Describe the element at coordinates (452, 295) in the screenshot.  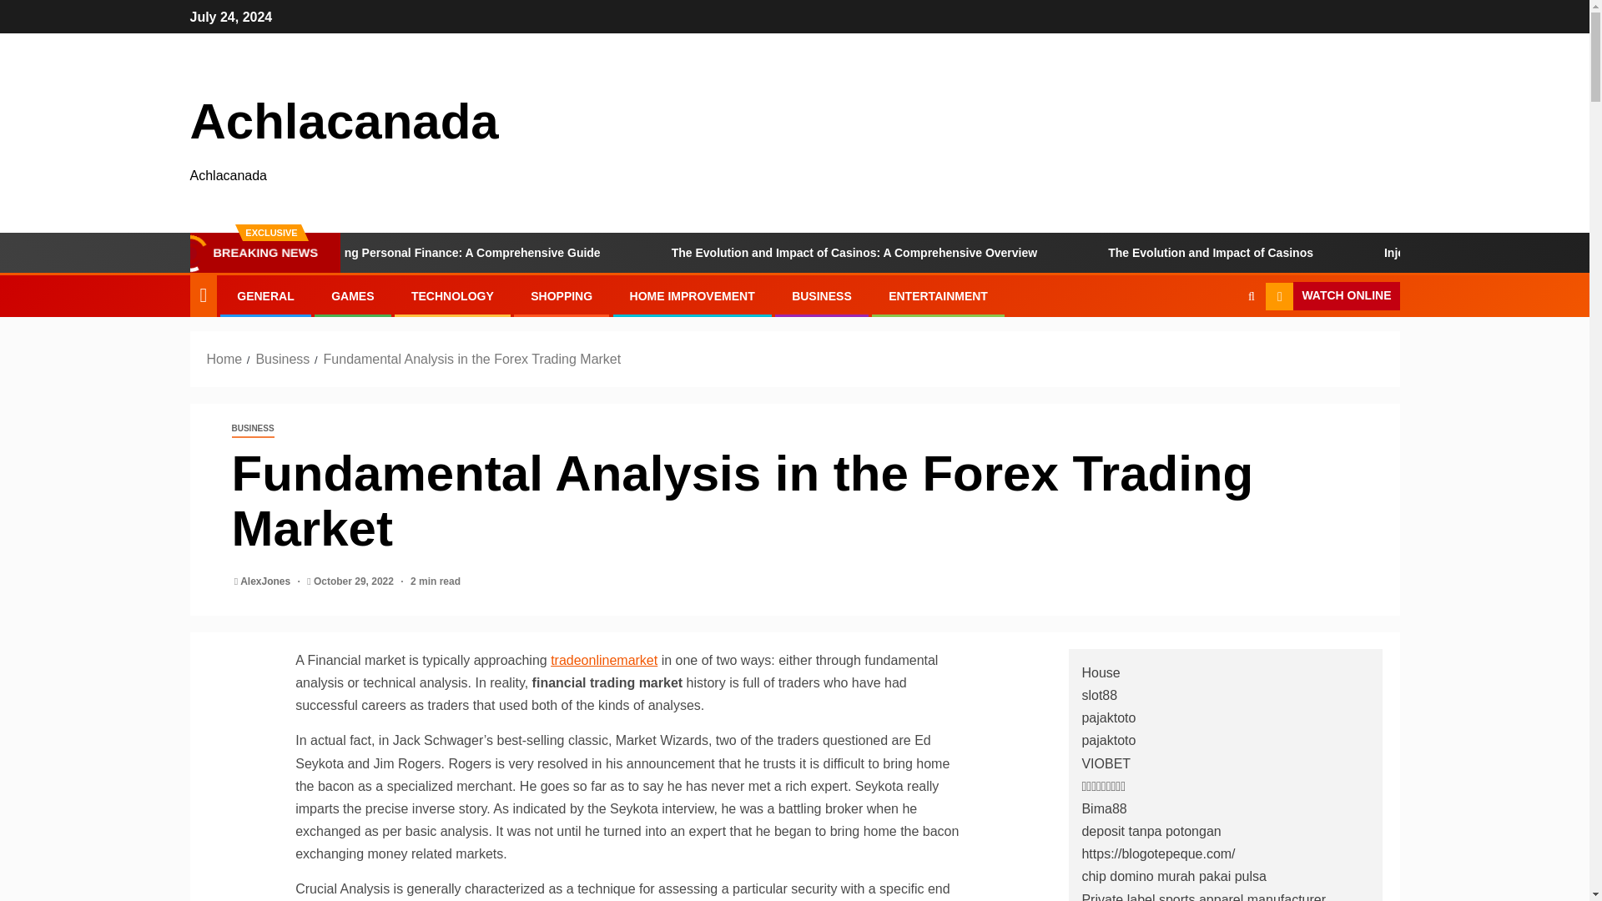
I see `TECHNOLOGY` at that location.